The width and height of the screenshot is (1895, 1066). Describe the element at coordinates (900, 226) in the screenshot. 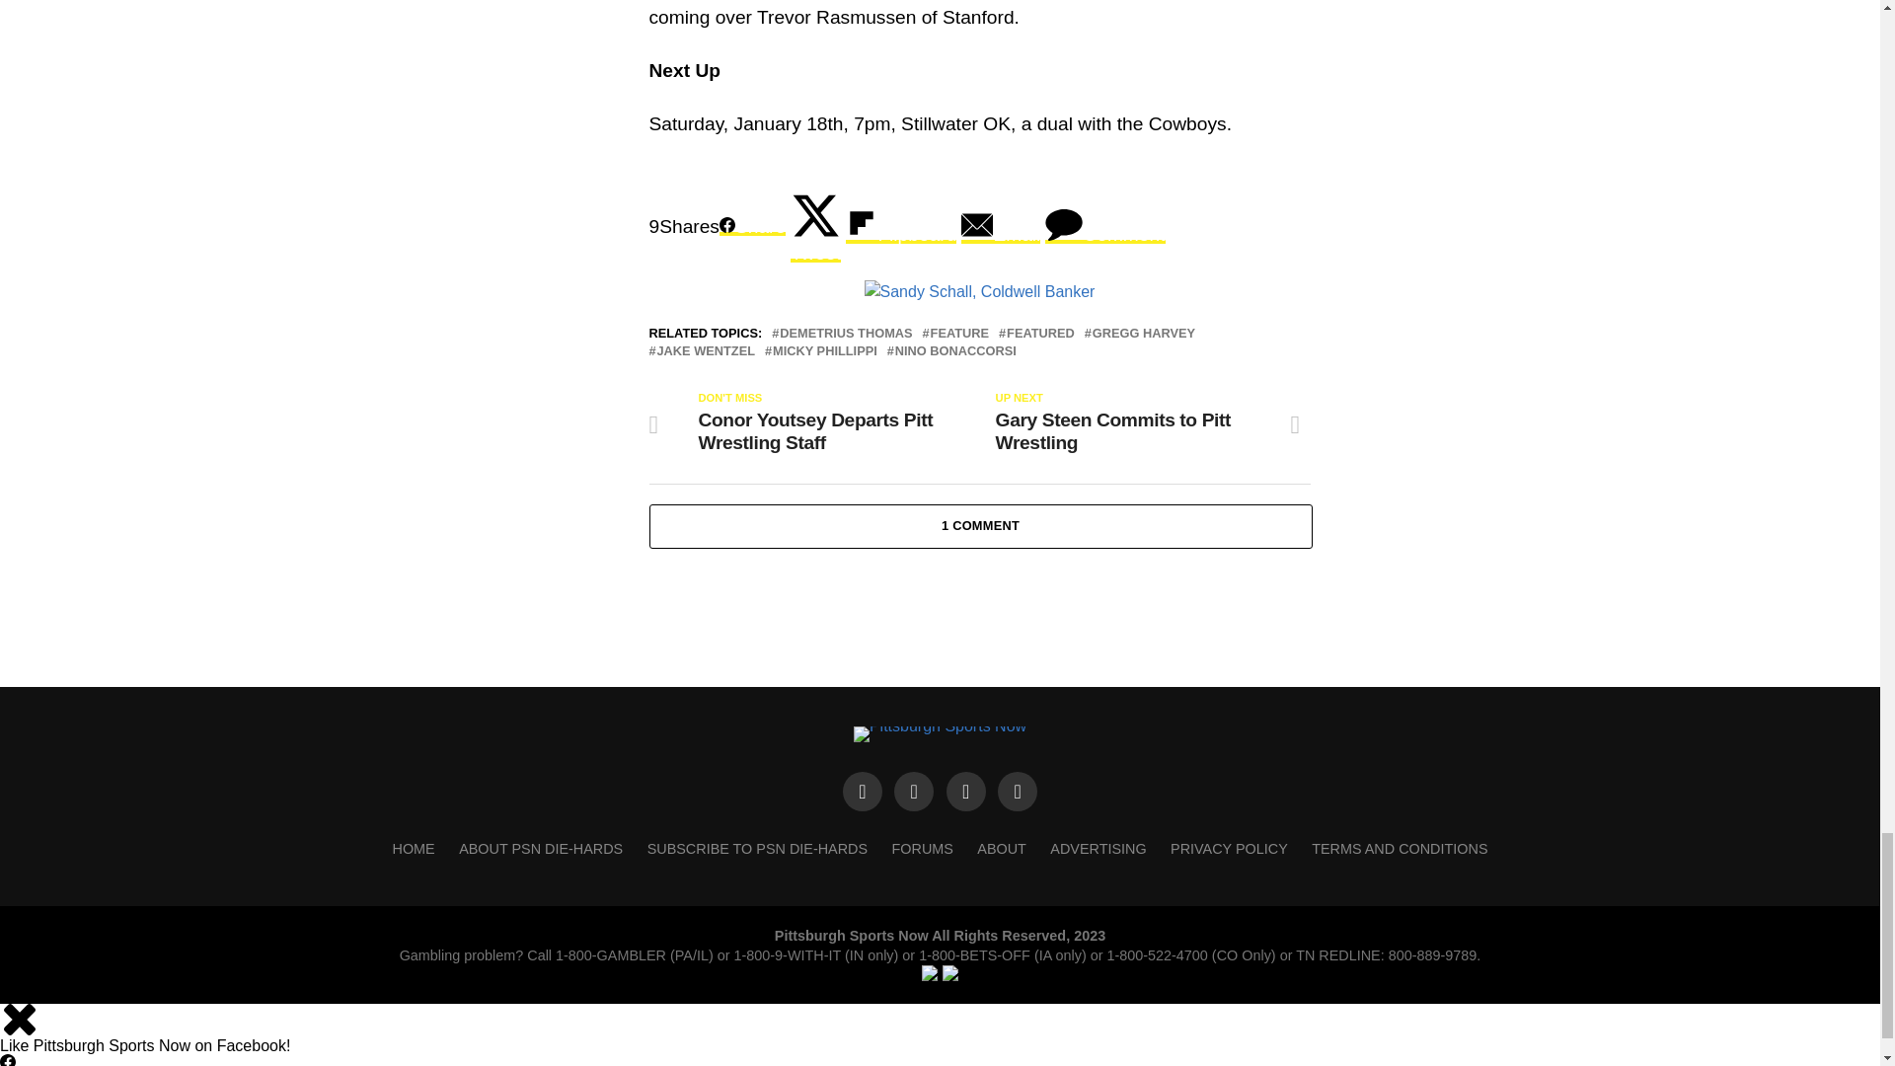

I see `Share on Flipboard` at that location.